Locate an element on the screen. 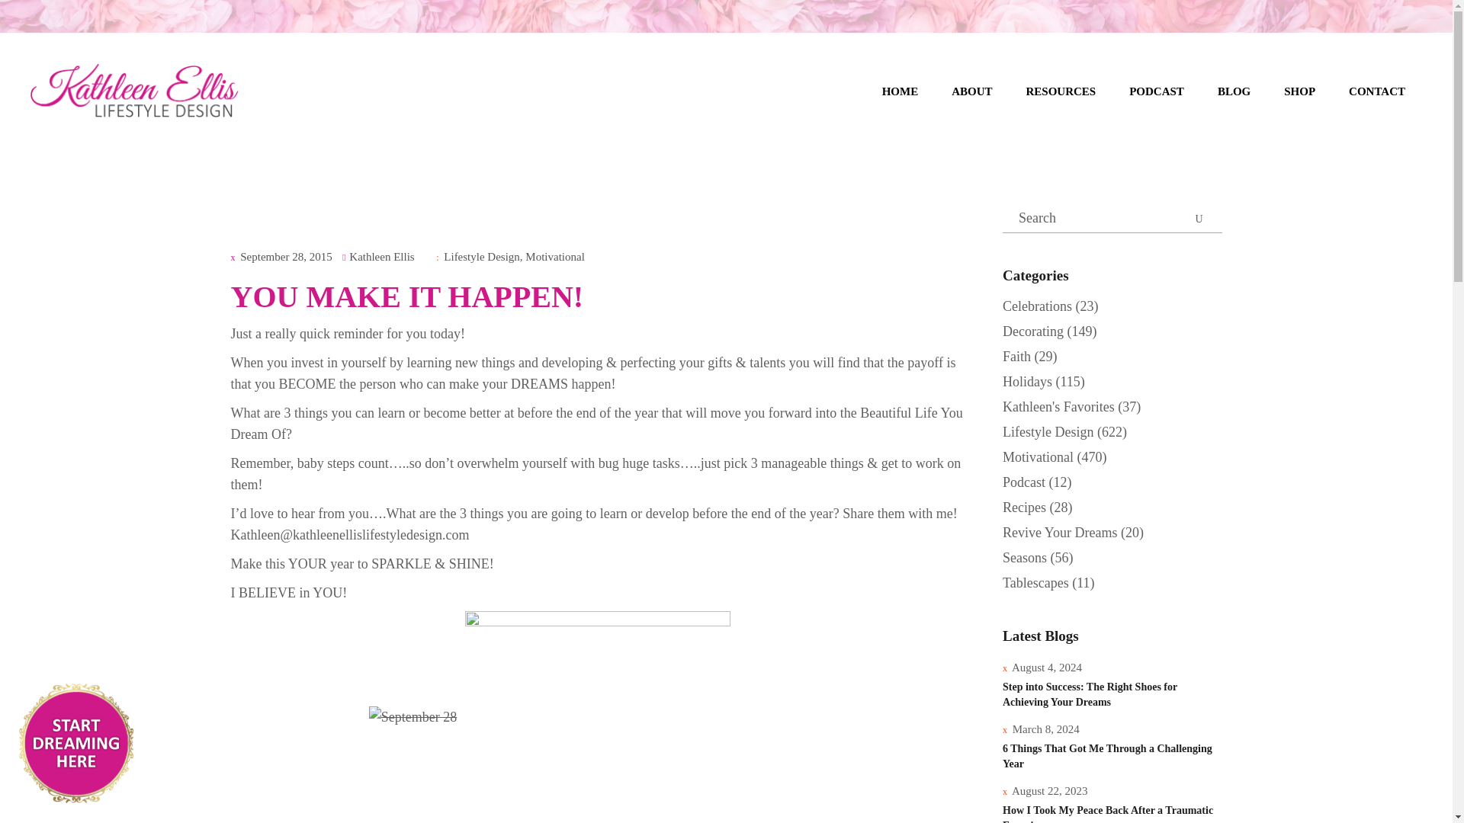 The height and width of the screenshot is (823, 1464). How I Took My Peace Back After a Traumatic Experience is located at coordinates (1108, 814).